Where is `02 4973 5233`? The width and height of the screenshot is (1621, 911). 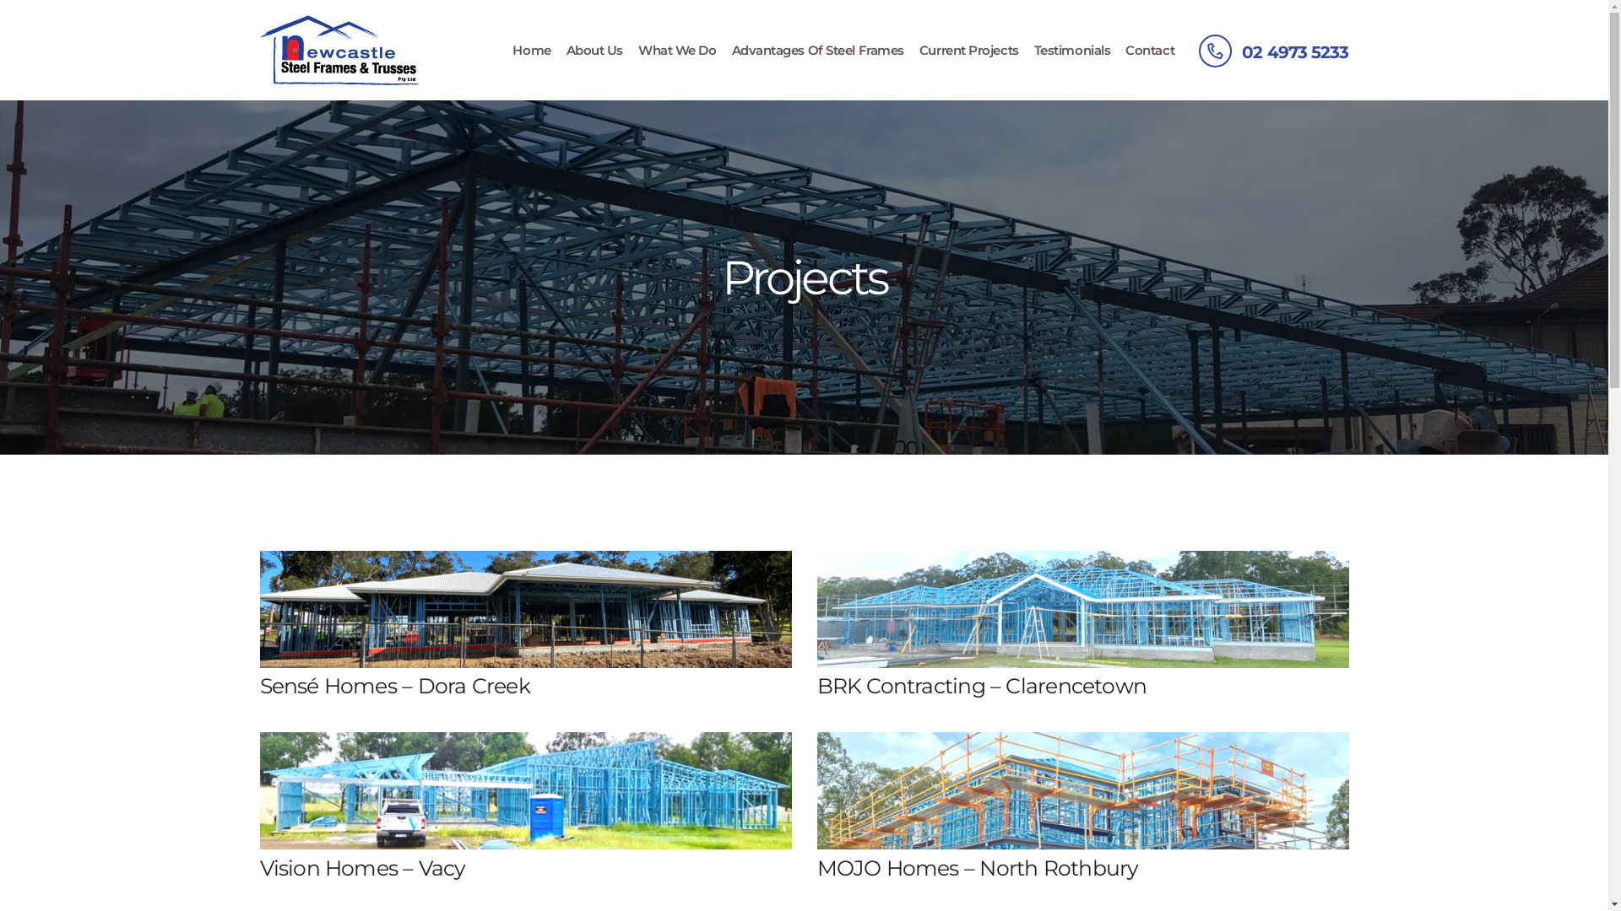 02 4973 5233 is located at coordinates (1273, 51).